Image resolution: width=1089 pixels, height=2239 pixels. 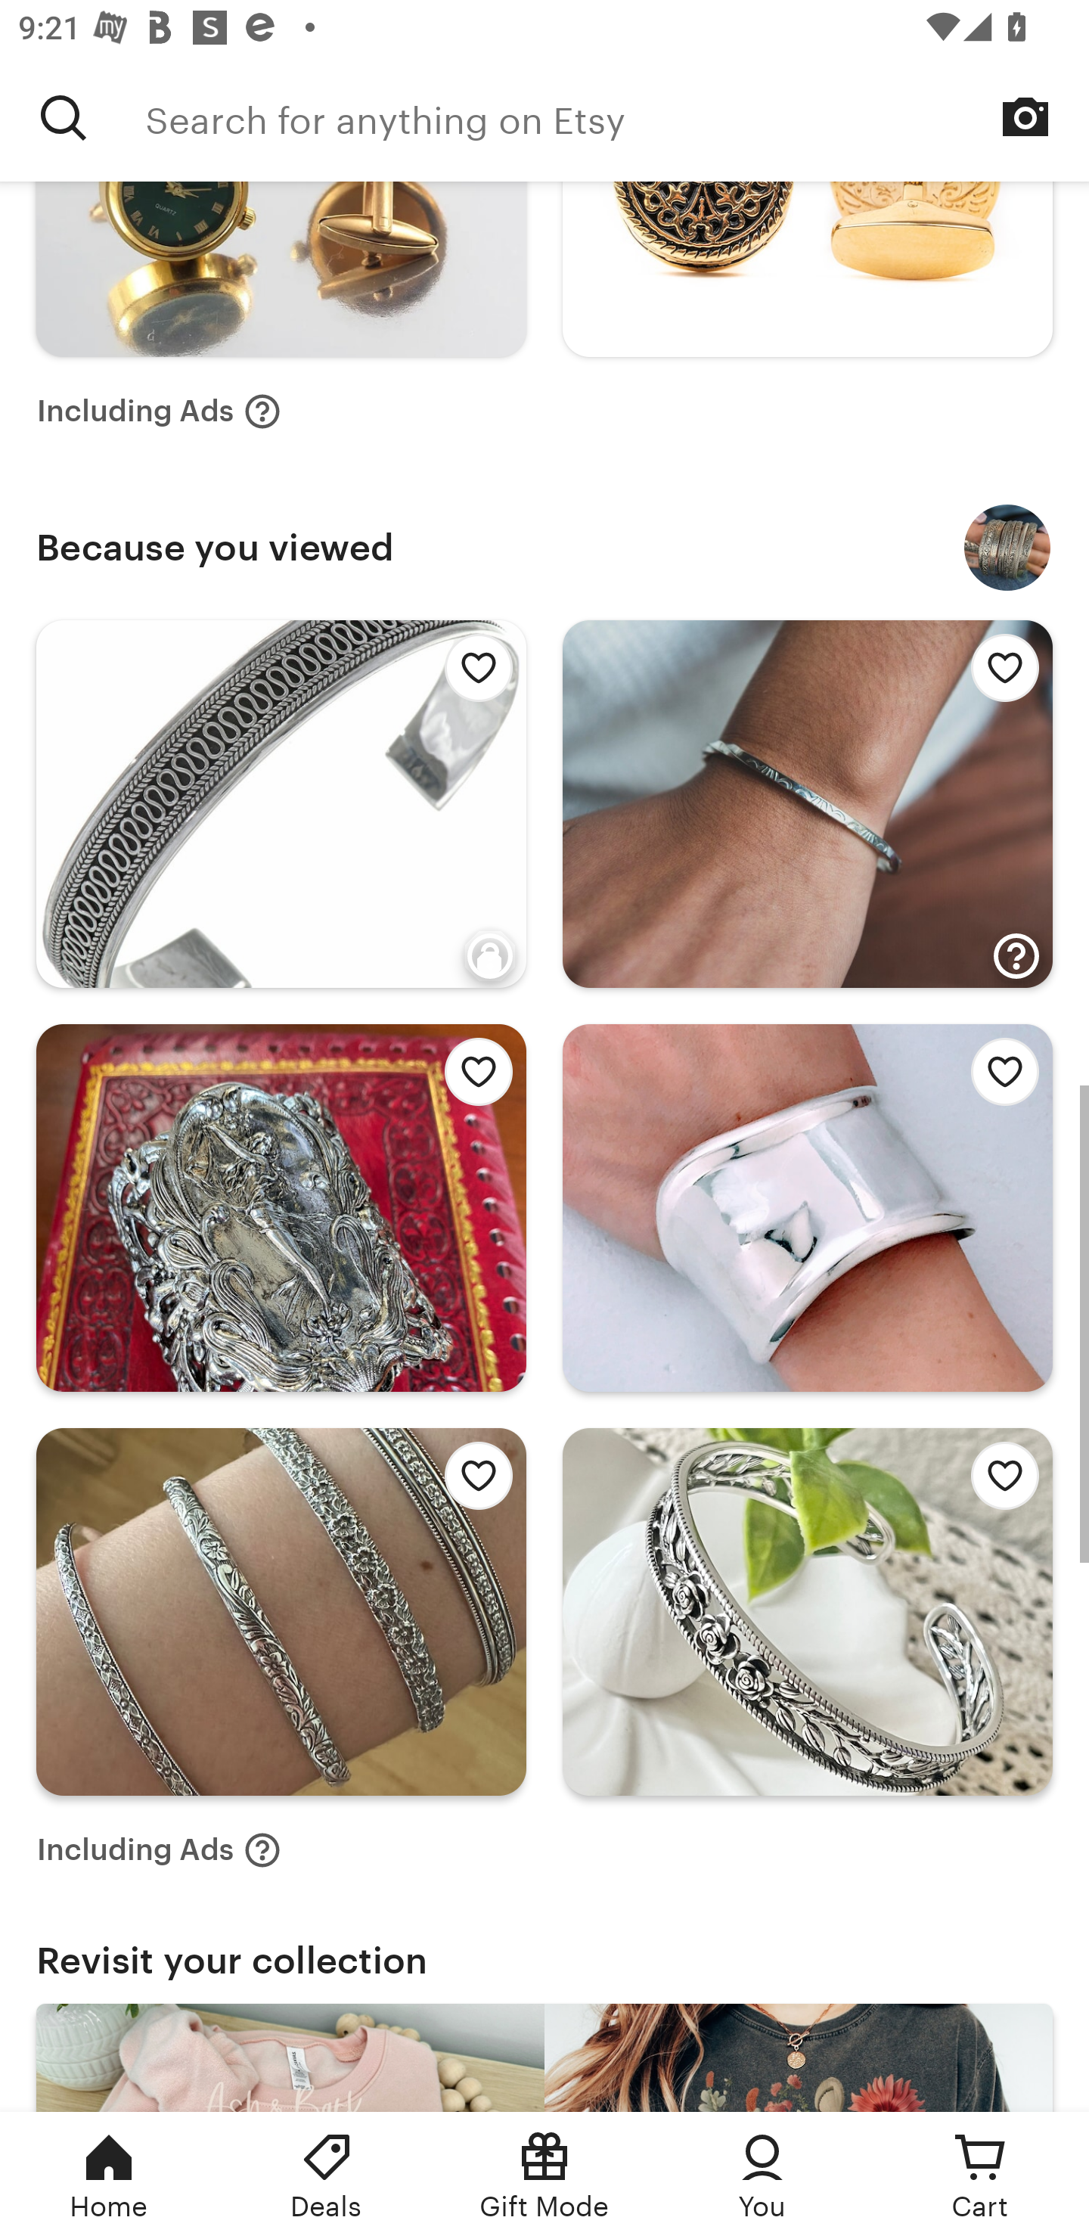 I want to click on Gift Mode, so click(x=544, y=2175).